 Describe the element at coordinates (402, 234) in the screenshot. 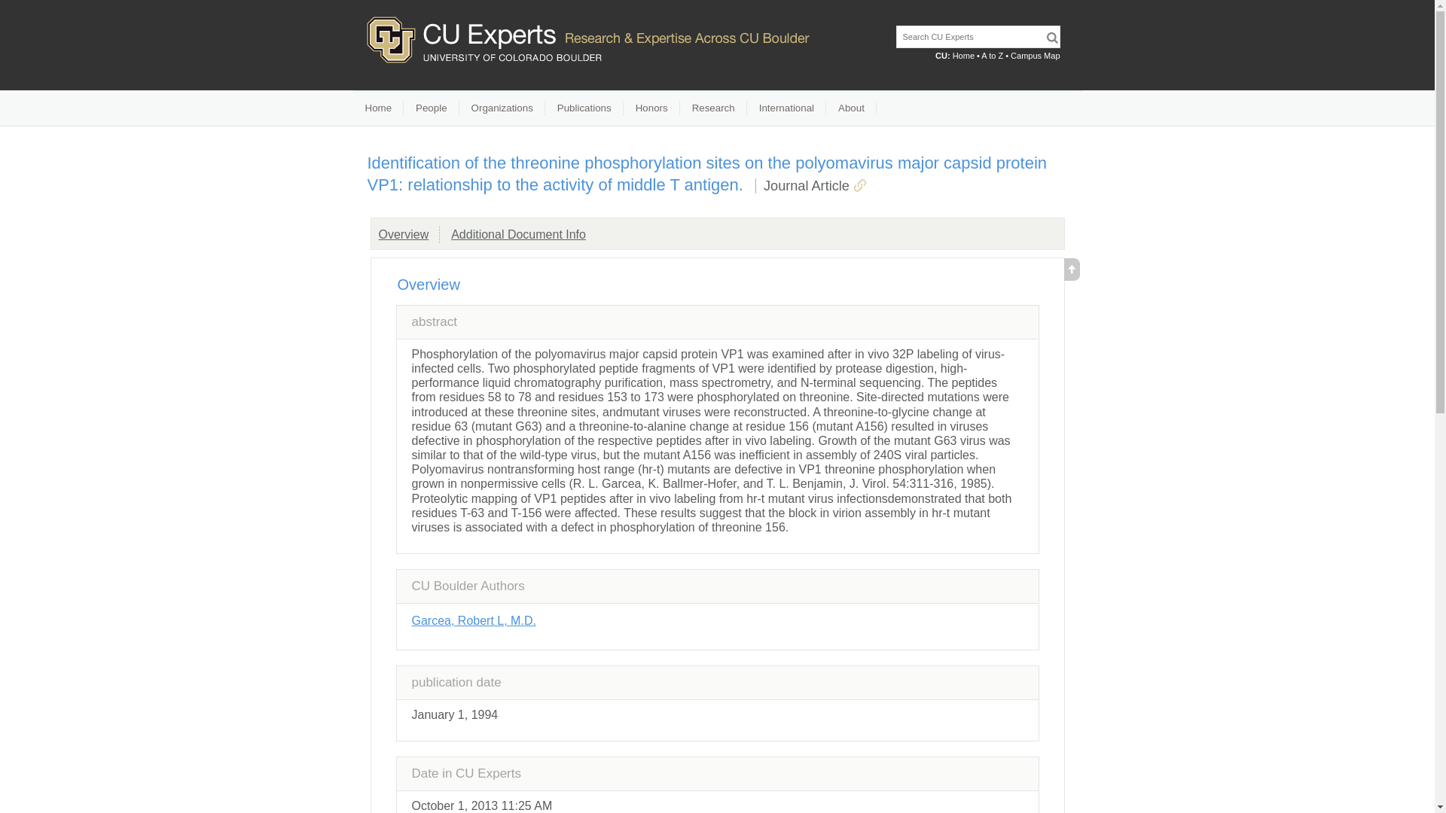

I see `group name` at that location.